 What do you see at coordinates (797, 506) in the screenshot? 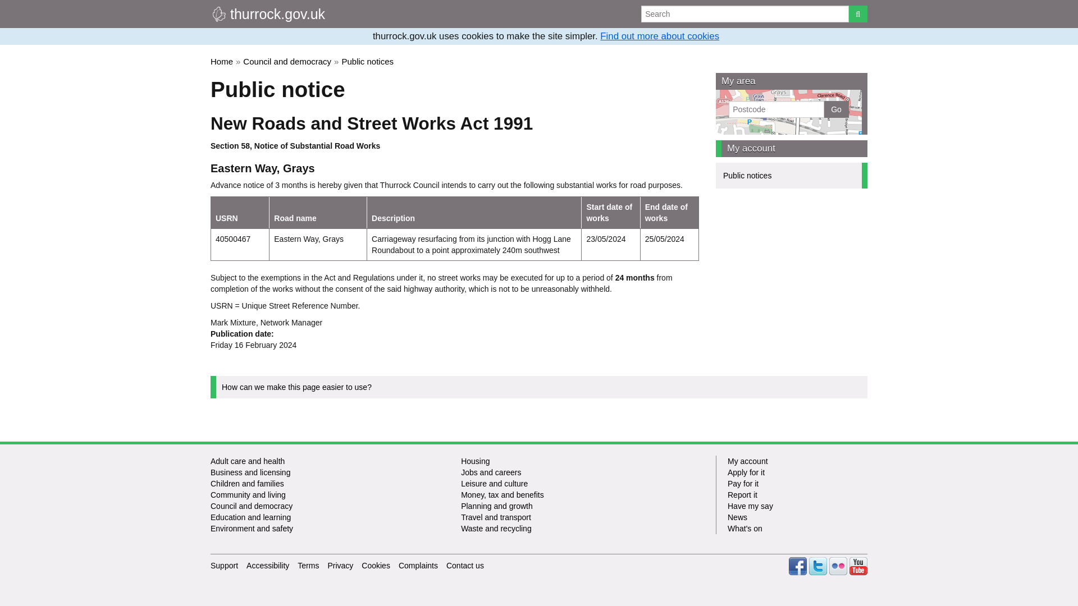
I see `Have my say` at bounding box center [797, 506].